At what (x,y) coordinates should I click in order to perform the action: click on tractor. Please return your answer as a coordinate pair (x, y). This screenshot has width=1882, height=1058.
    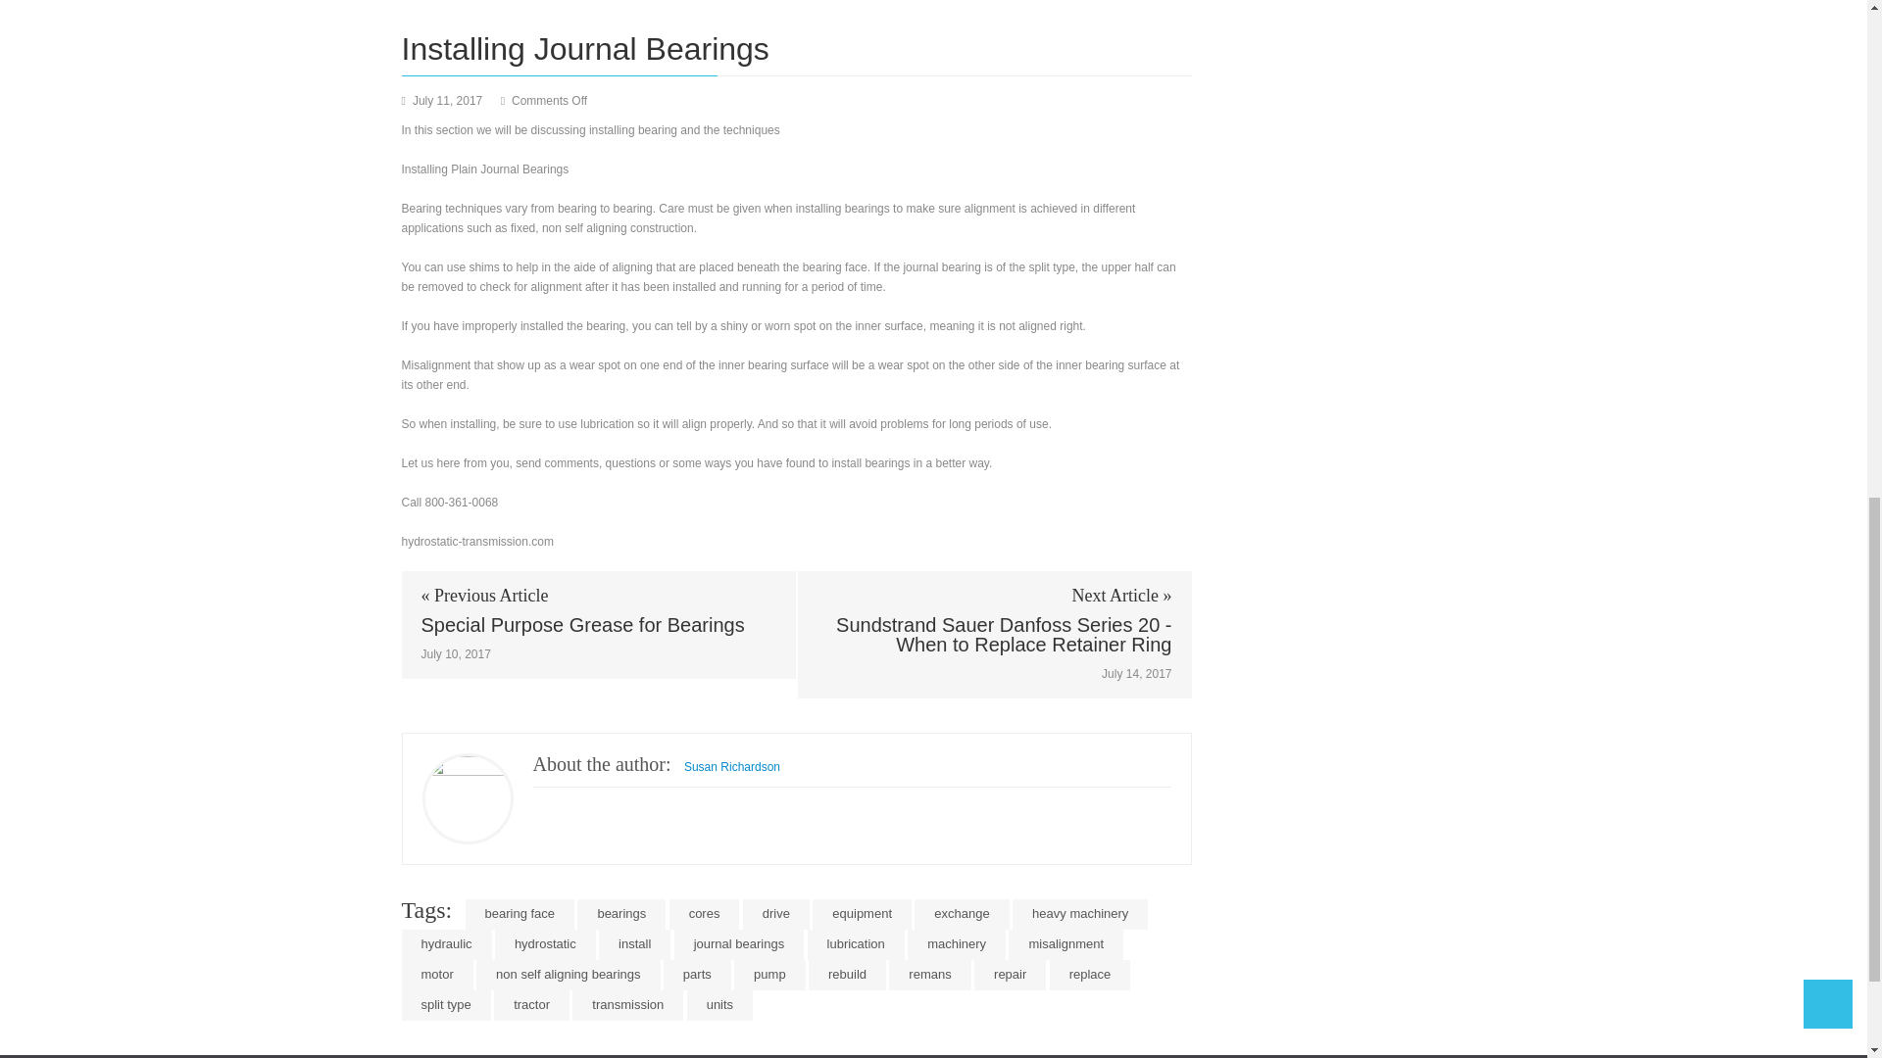
    Looking at the image, I should click on (531, 1005).